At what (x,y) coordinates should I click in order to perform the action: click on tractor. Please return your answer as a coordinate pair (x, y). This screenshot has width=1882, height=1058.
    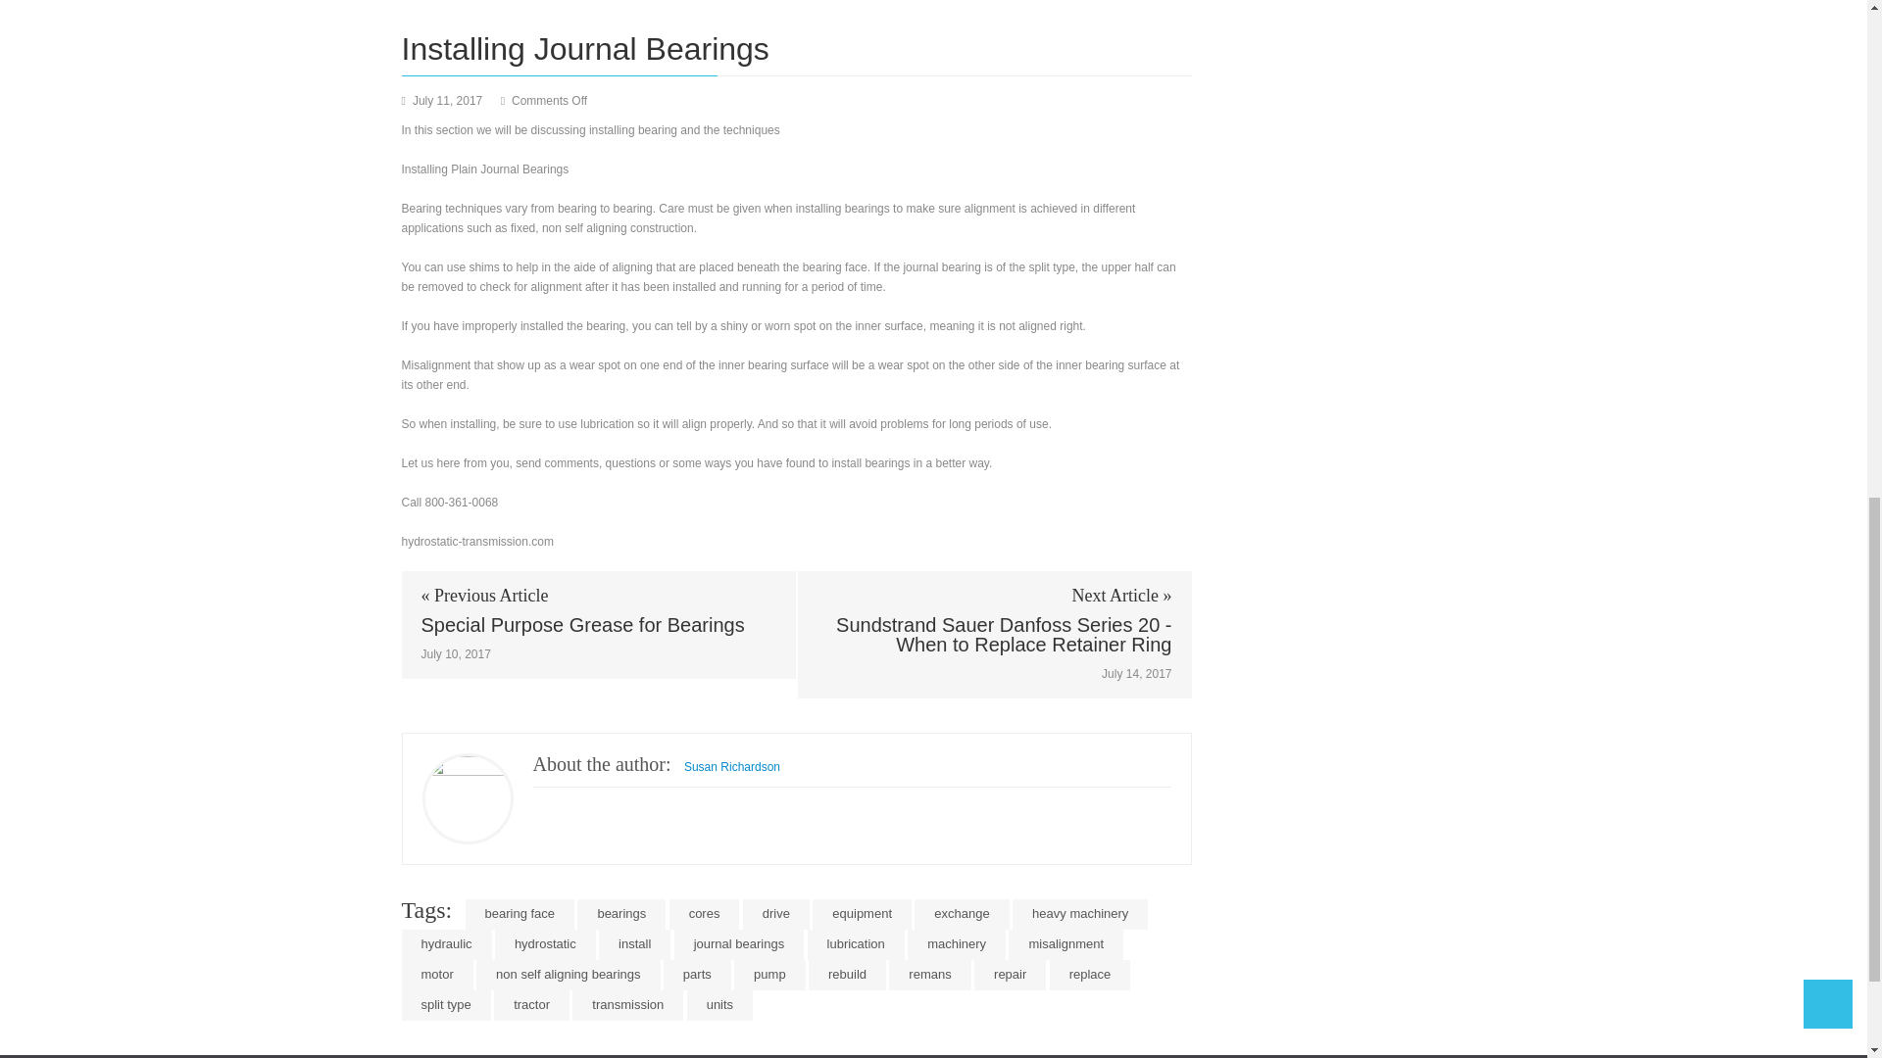
    Looking at the image, I should click on (531, 1005).